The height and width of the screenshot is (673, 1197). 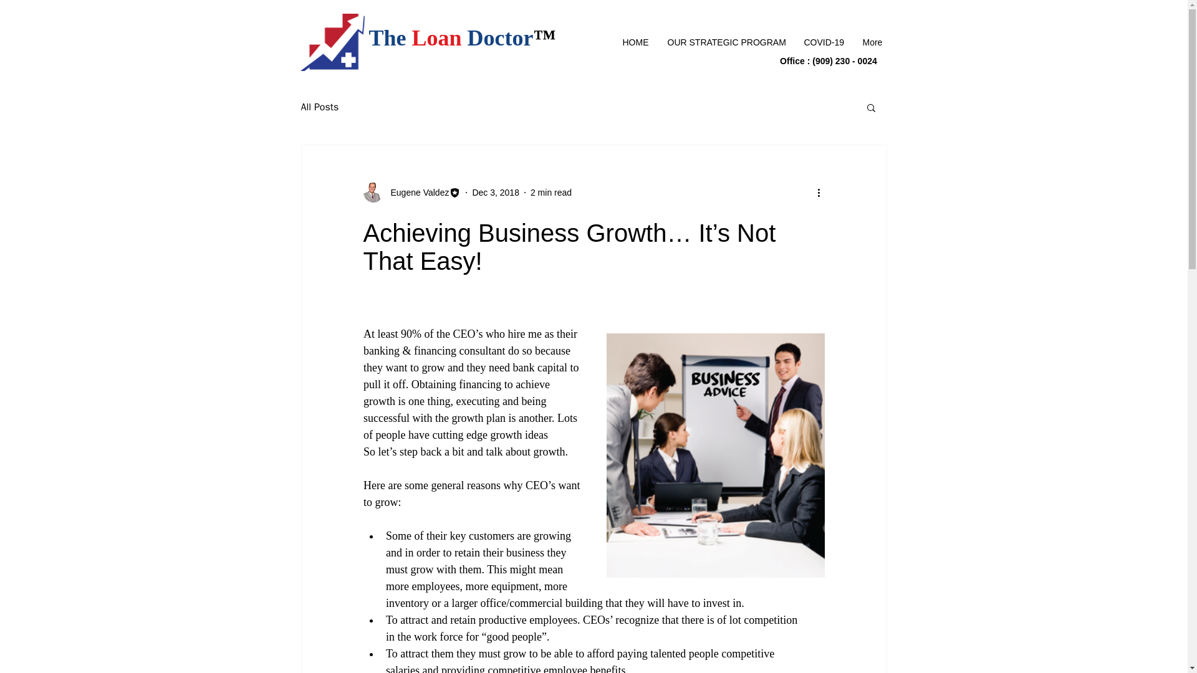 I want to click on Dec 3, 2018, so click(x=495, y=192).